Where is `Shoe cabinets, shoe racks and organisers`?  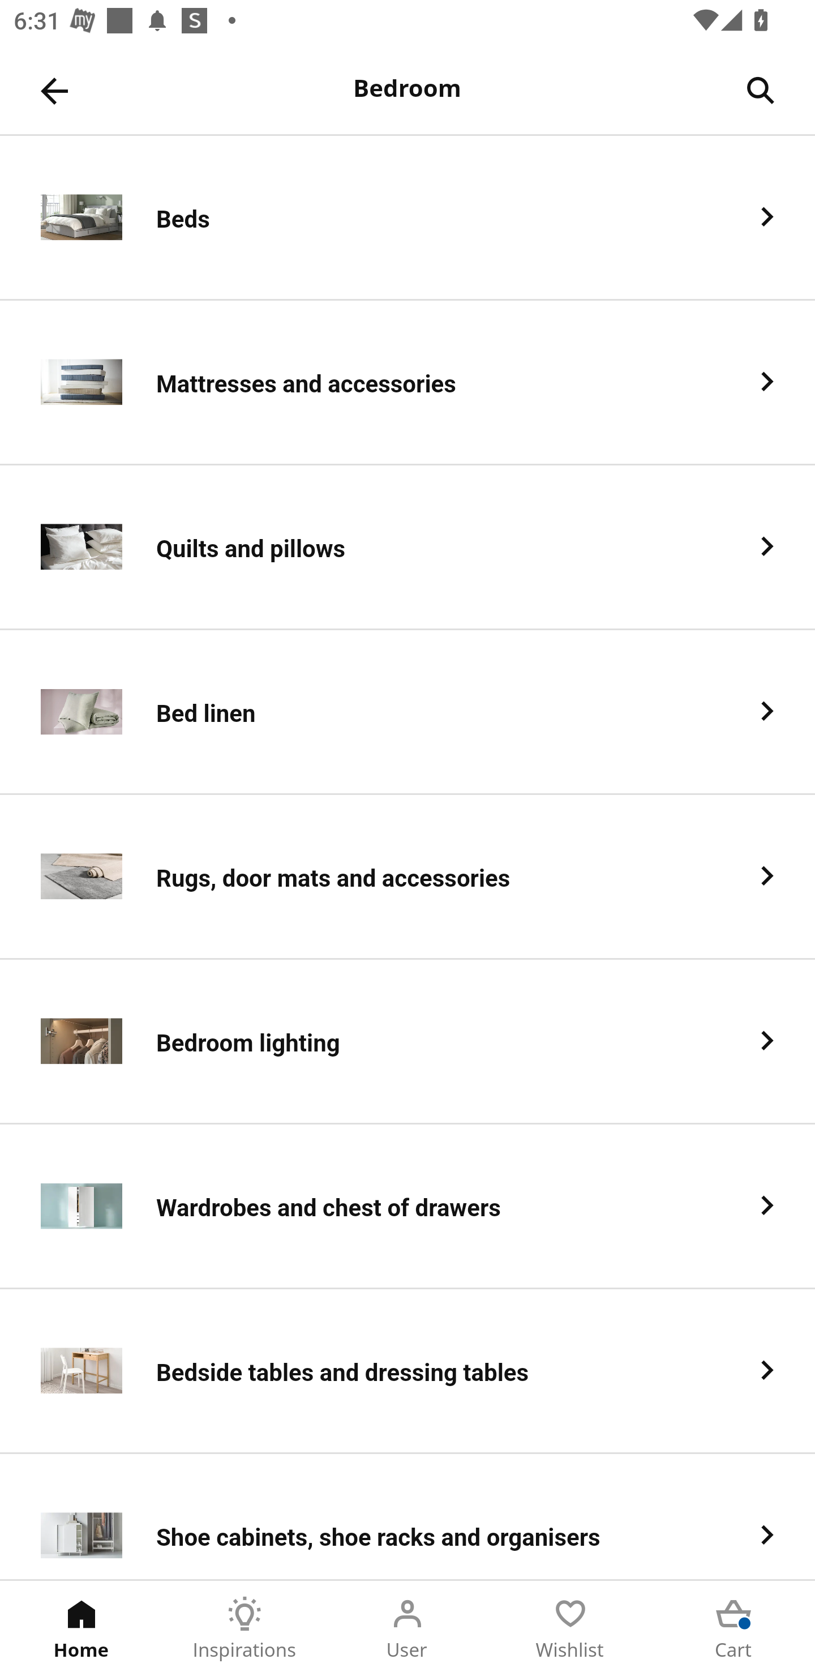 Shoe cabinets, shoe racks and organisers is located at coordinates (407, 1516).